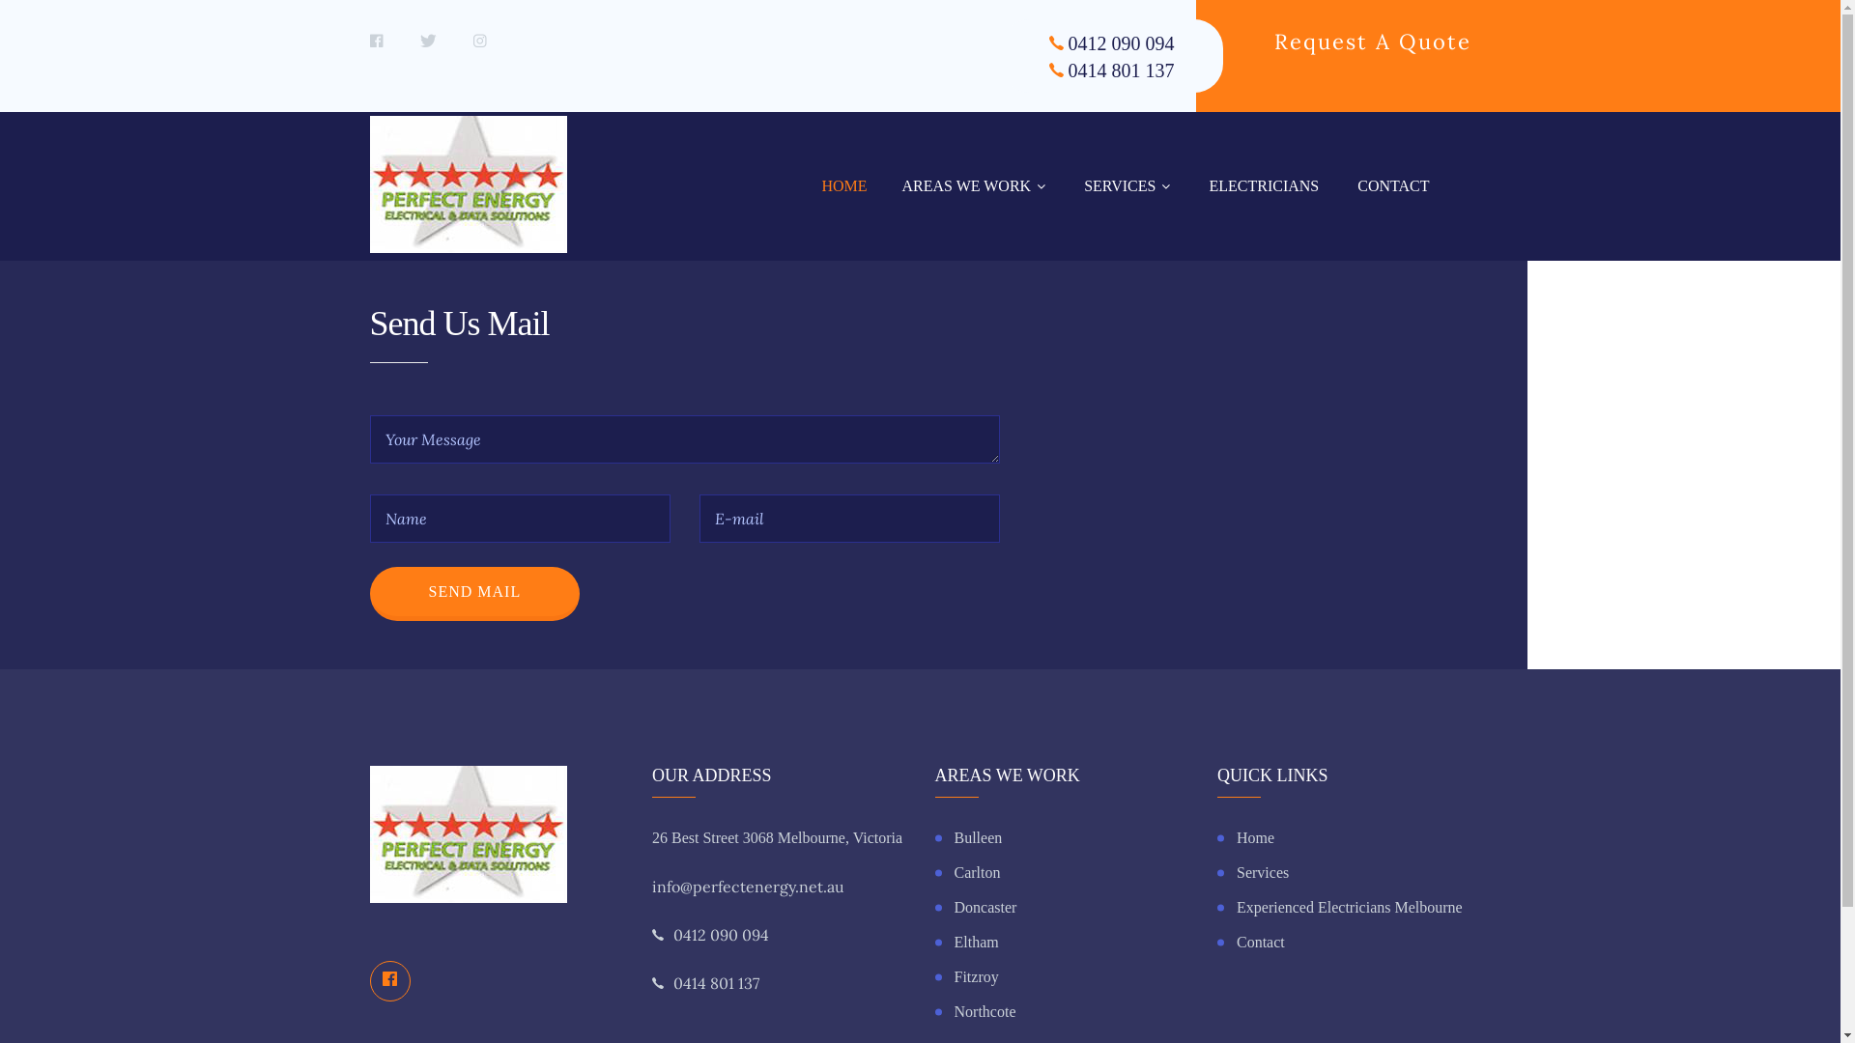 The height and width of the screenshot is (1043, 1855). Describe the element at coordinates (1345, 873) in the screenshot. I see `Services` at that location.